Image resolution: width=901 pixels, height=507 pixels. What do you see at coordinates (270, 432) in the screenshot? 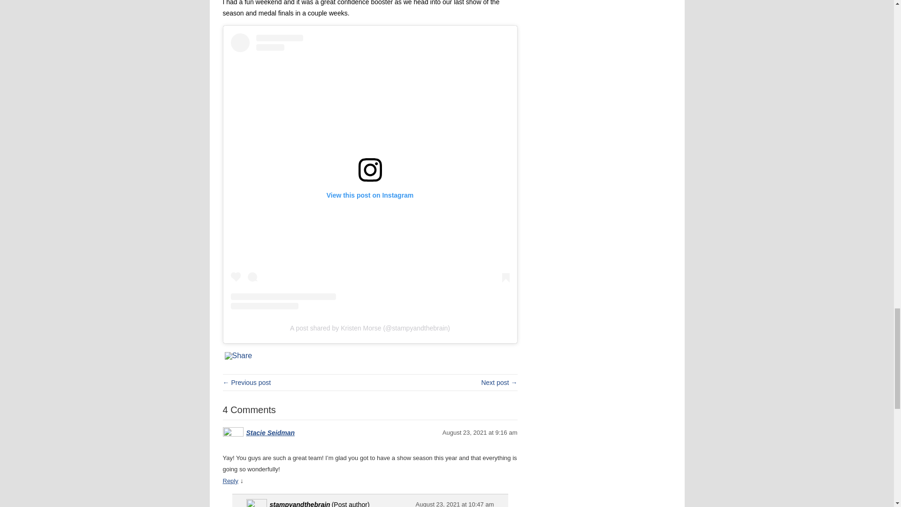
I see `Stacie Seidman` at bounding box center [270, 432].